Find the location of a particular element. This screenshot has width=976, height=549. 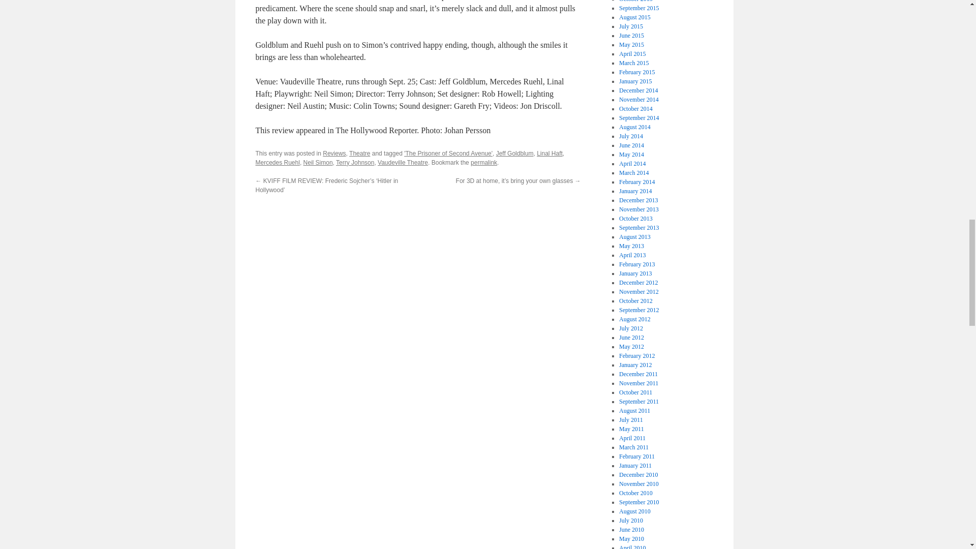

Theatre is located at coordinates (359, 153).